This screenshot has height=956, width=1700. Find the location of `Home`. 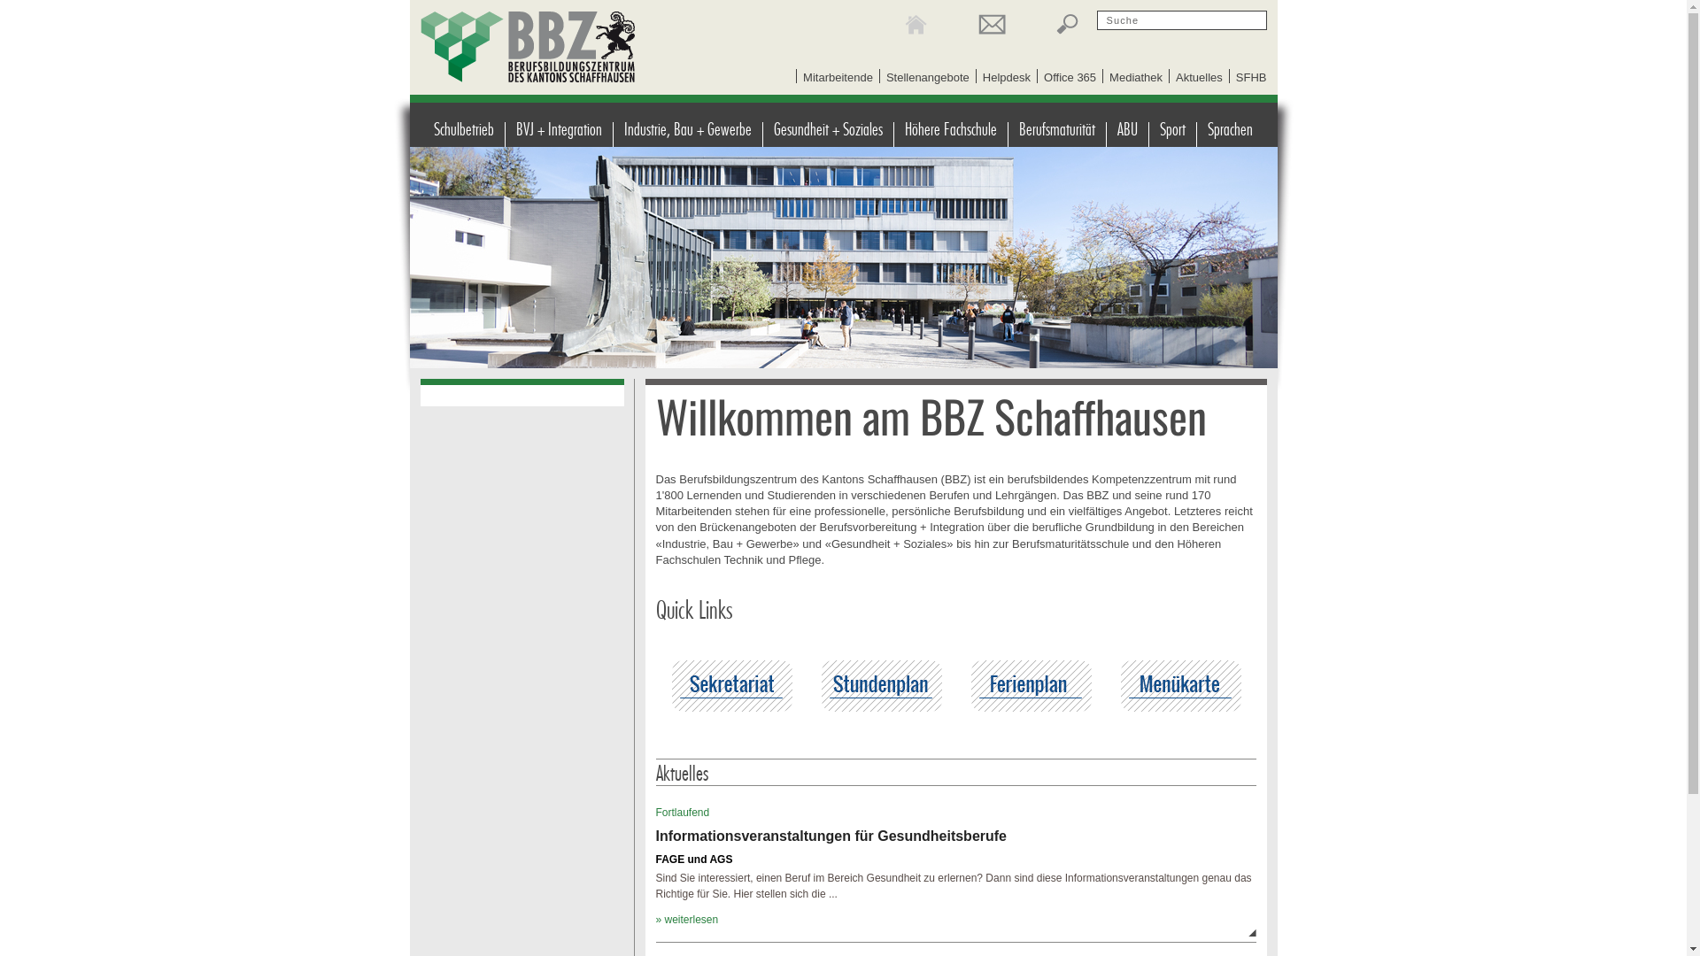

Home is located at coordinates (916, 25).